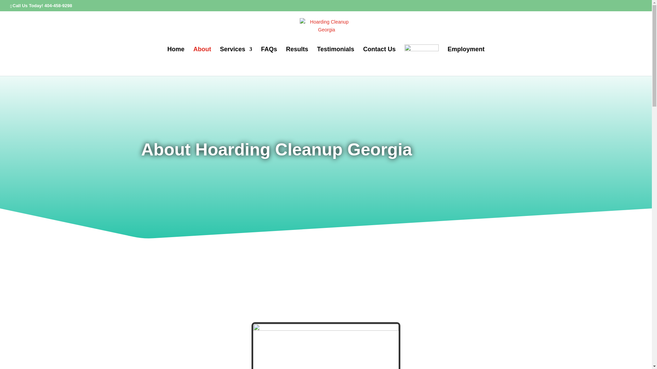  Describe the element at coordinates (236, 55) in the screenshot. I see `Services` at that location.